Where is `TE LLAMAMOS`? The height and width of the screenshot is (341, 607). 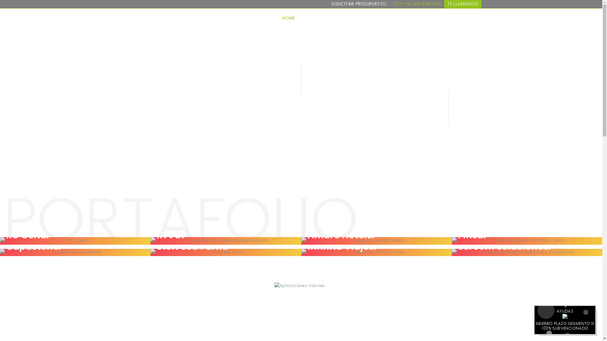 TE LLAMAMOS is located at coordinates (463, 4).